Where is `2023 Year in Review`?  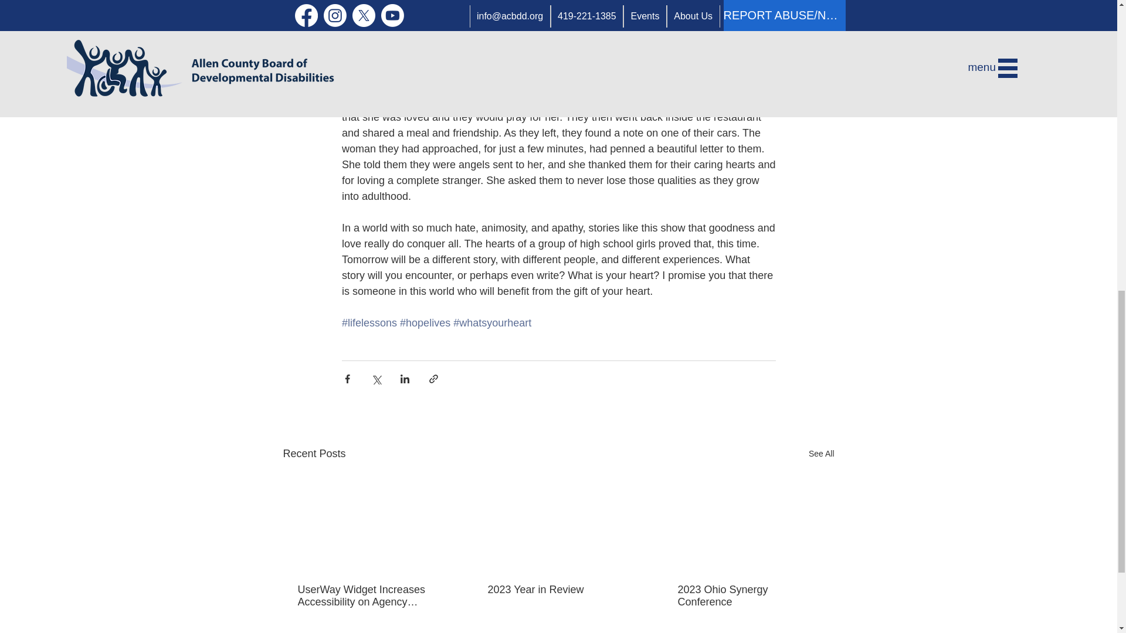
2023 Year in Review is located at coordinates (558, 590).